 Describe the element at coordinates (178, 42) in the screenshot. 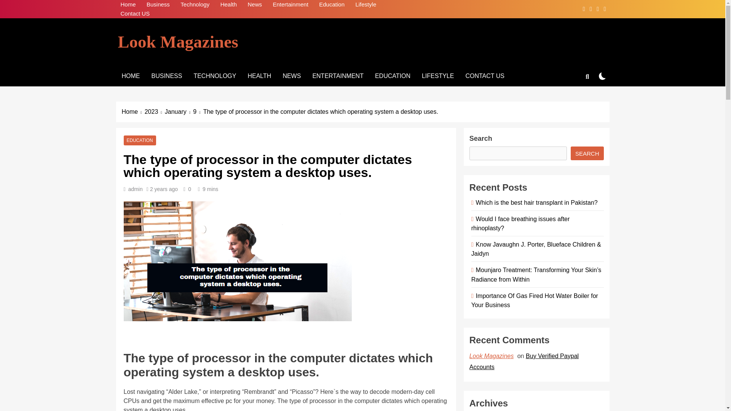

I see `Look Magazines` at that location.